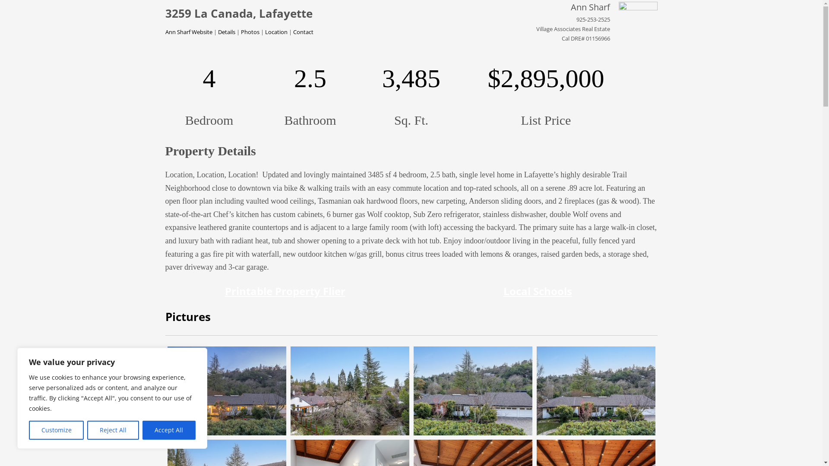  What do you see at coordinates (350, 391) in the screenshot?
I see `TourID:3050347~ Ann Sharf, 3259 La Canada Lafayette, 94549` at bounding box center [350, 391].